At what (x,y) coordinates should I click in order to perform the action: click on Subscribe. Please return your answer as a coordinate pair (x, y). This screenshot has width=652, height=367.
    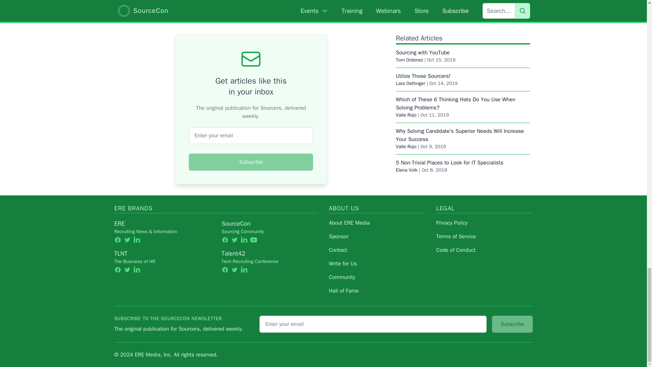
    Looking at the image, I should click on (251, 162).